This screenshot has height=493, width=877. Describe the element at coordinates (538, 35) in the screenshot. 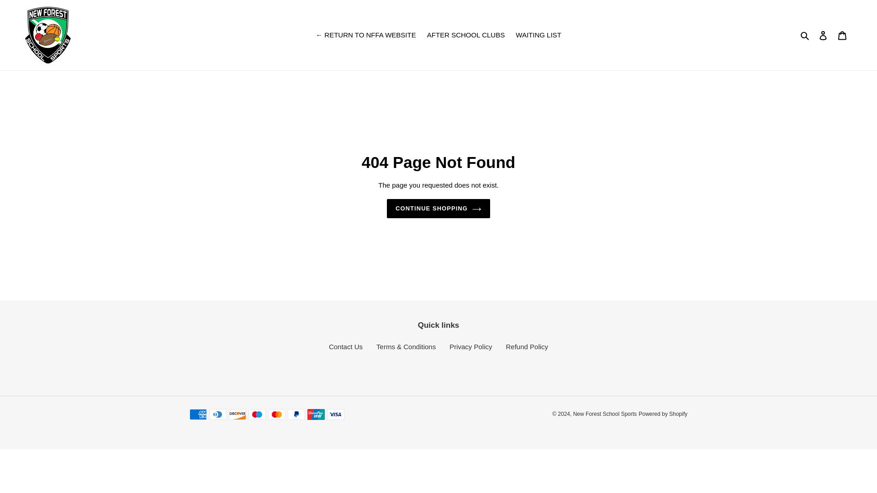

I see `WAITING LIST` at that location.